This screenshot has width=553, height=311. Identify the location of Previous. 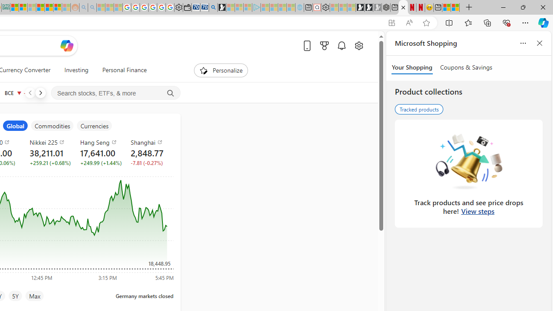
(30, 92).